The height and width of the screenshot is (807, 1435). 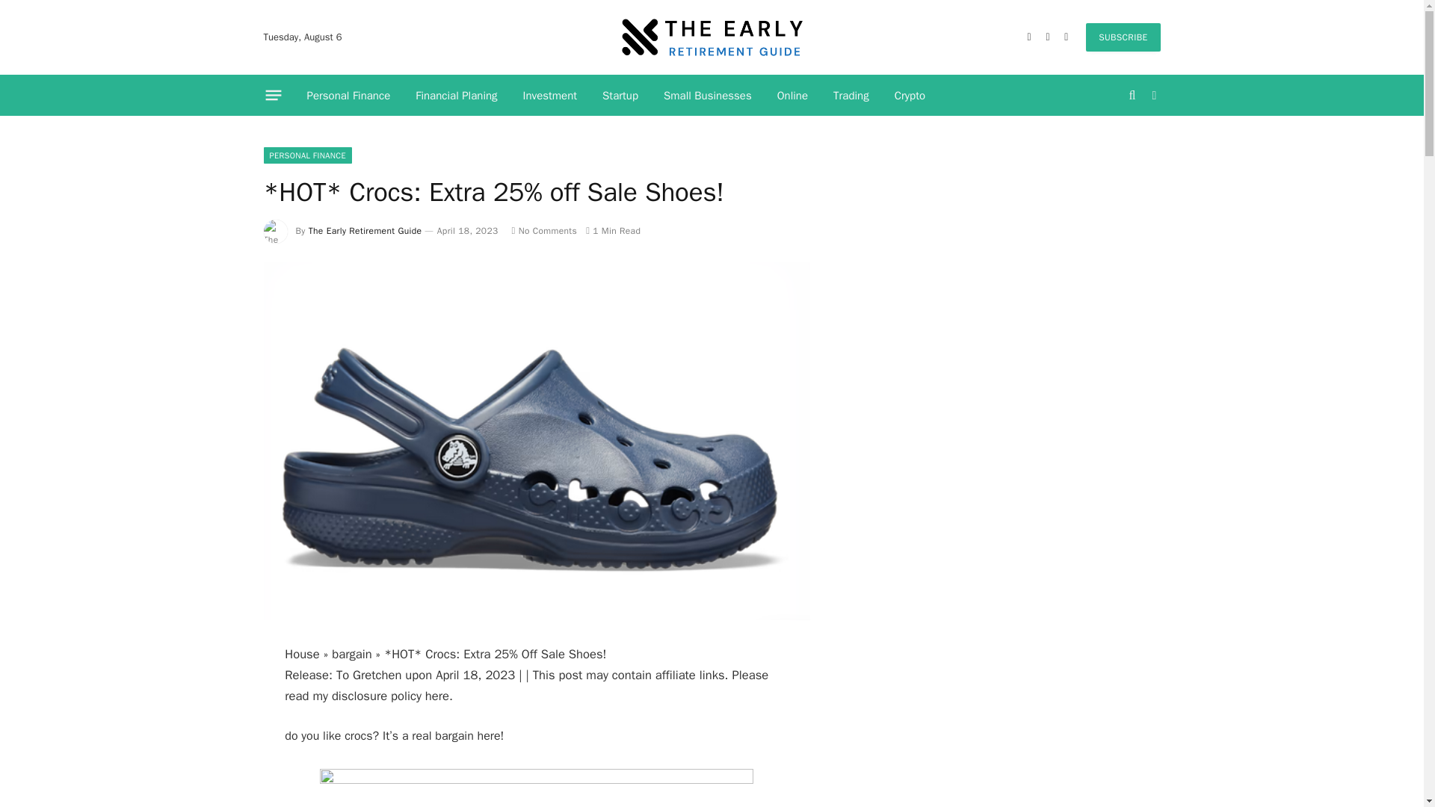 I want to click on Trading, so click(x=851, y=96).